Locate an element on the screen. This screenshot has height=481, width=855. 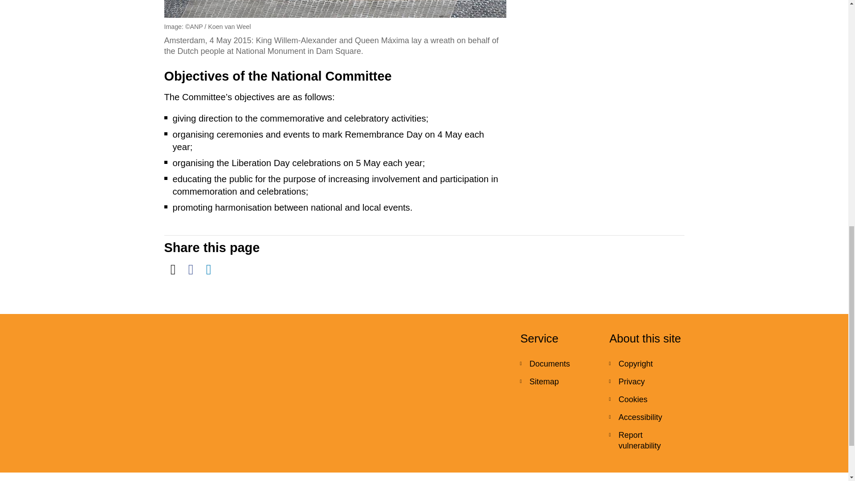
Share this page on your Twitter account is located at coordinates (173, 269).